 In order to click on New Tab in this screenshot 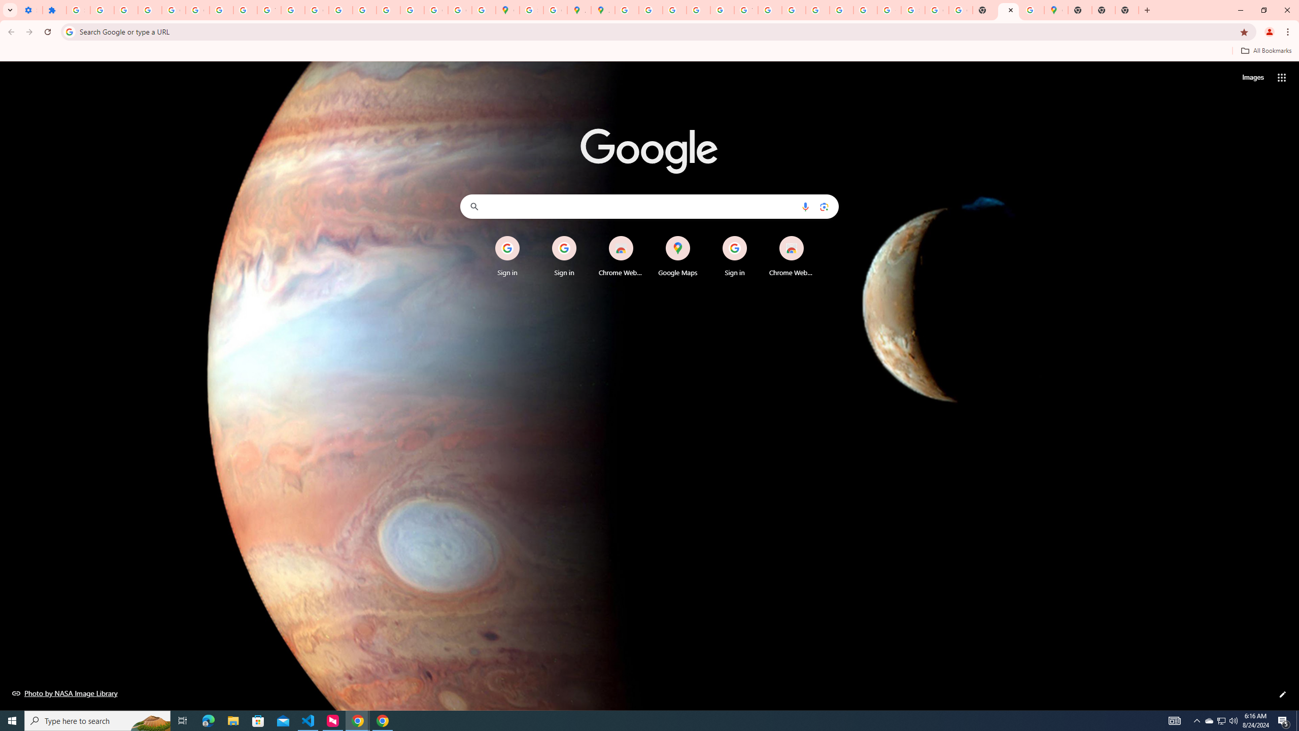, I will do `click(1080, 10)`.